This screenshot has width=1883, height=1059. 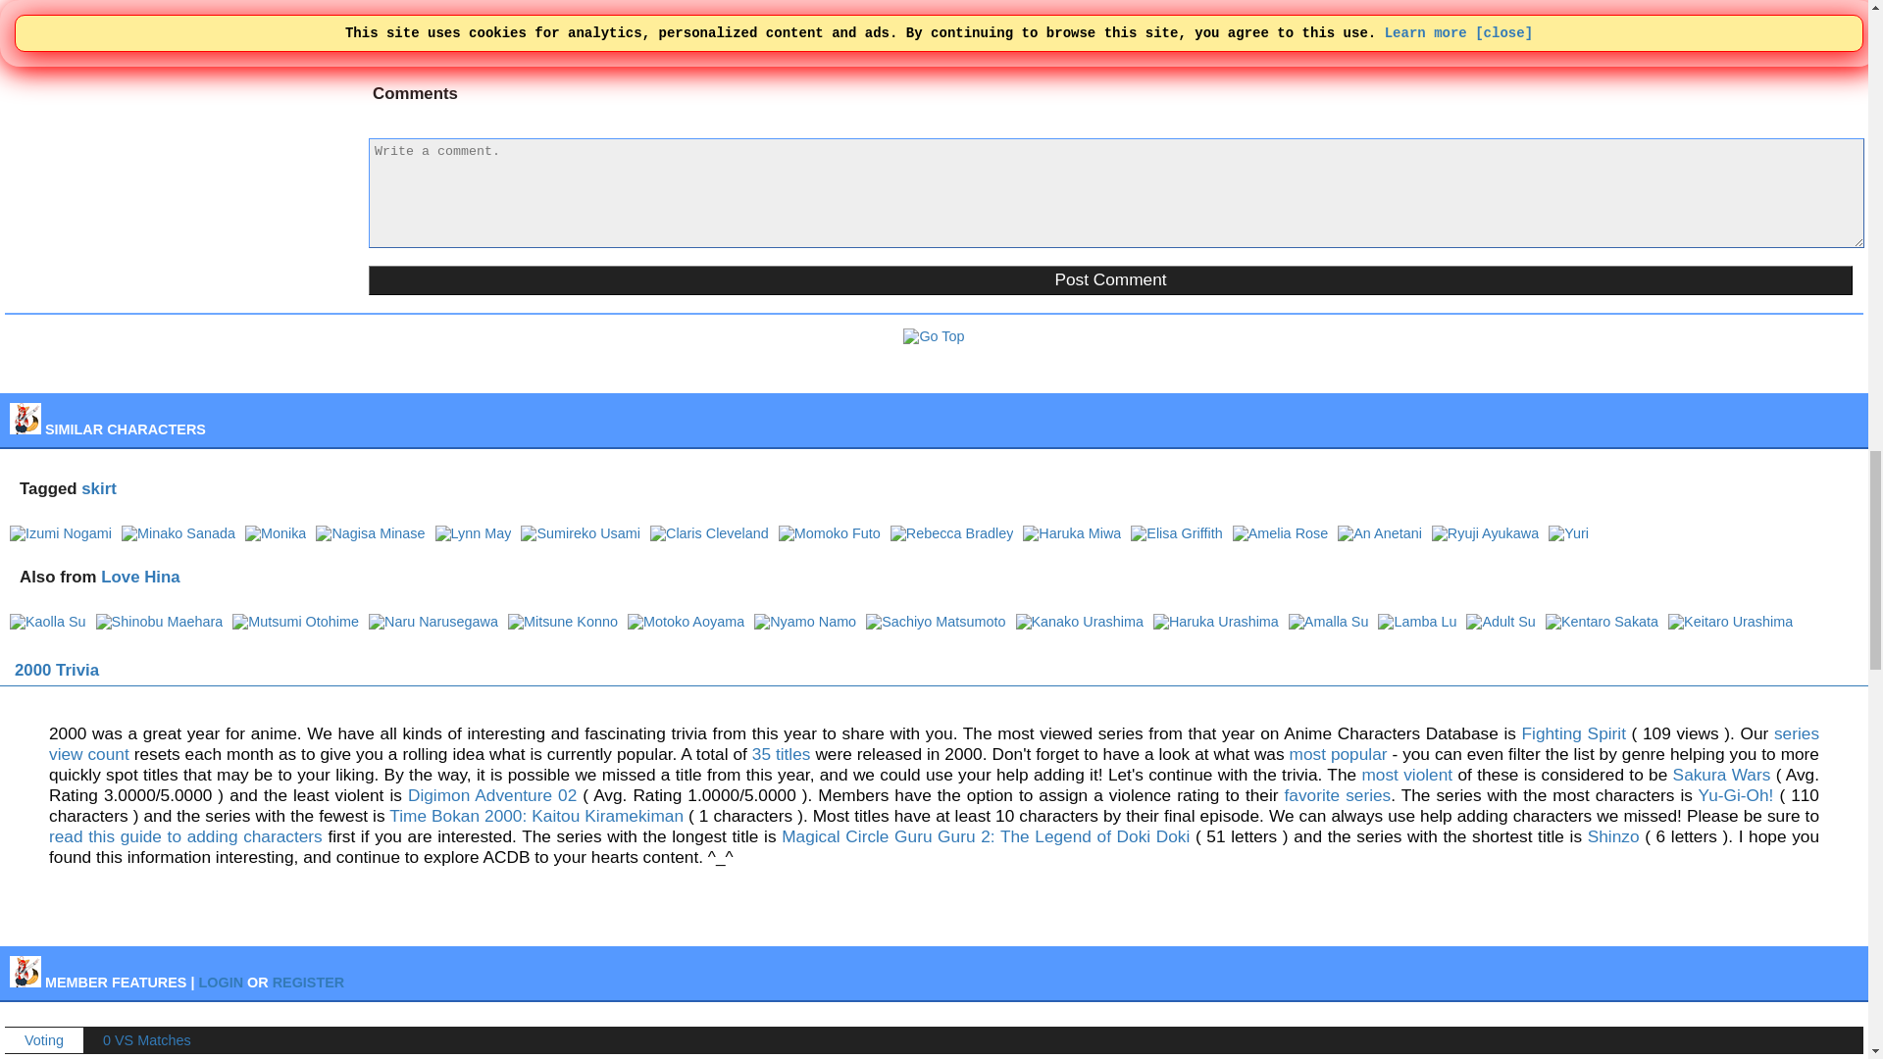 What do you see at coordinates (371, 532) in the screenshot?
I see `Nagisa Minase` at bounding box center [371, 532].